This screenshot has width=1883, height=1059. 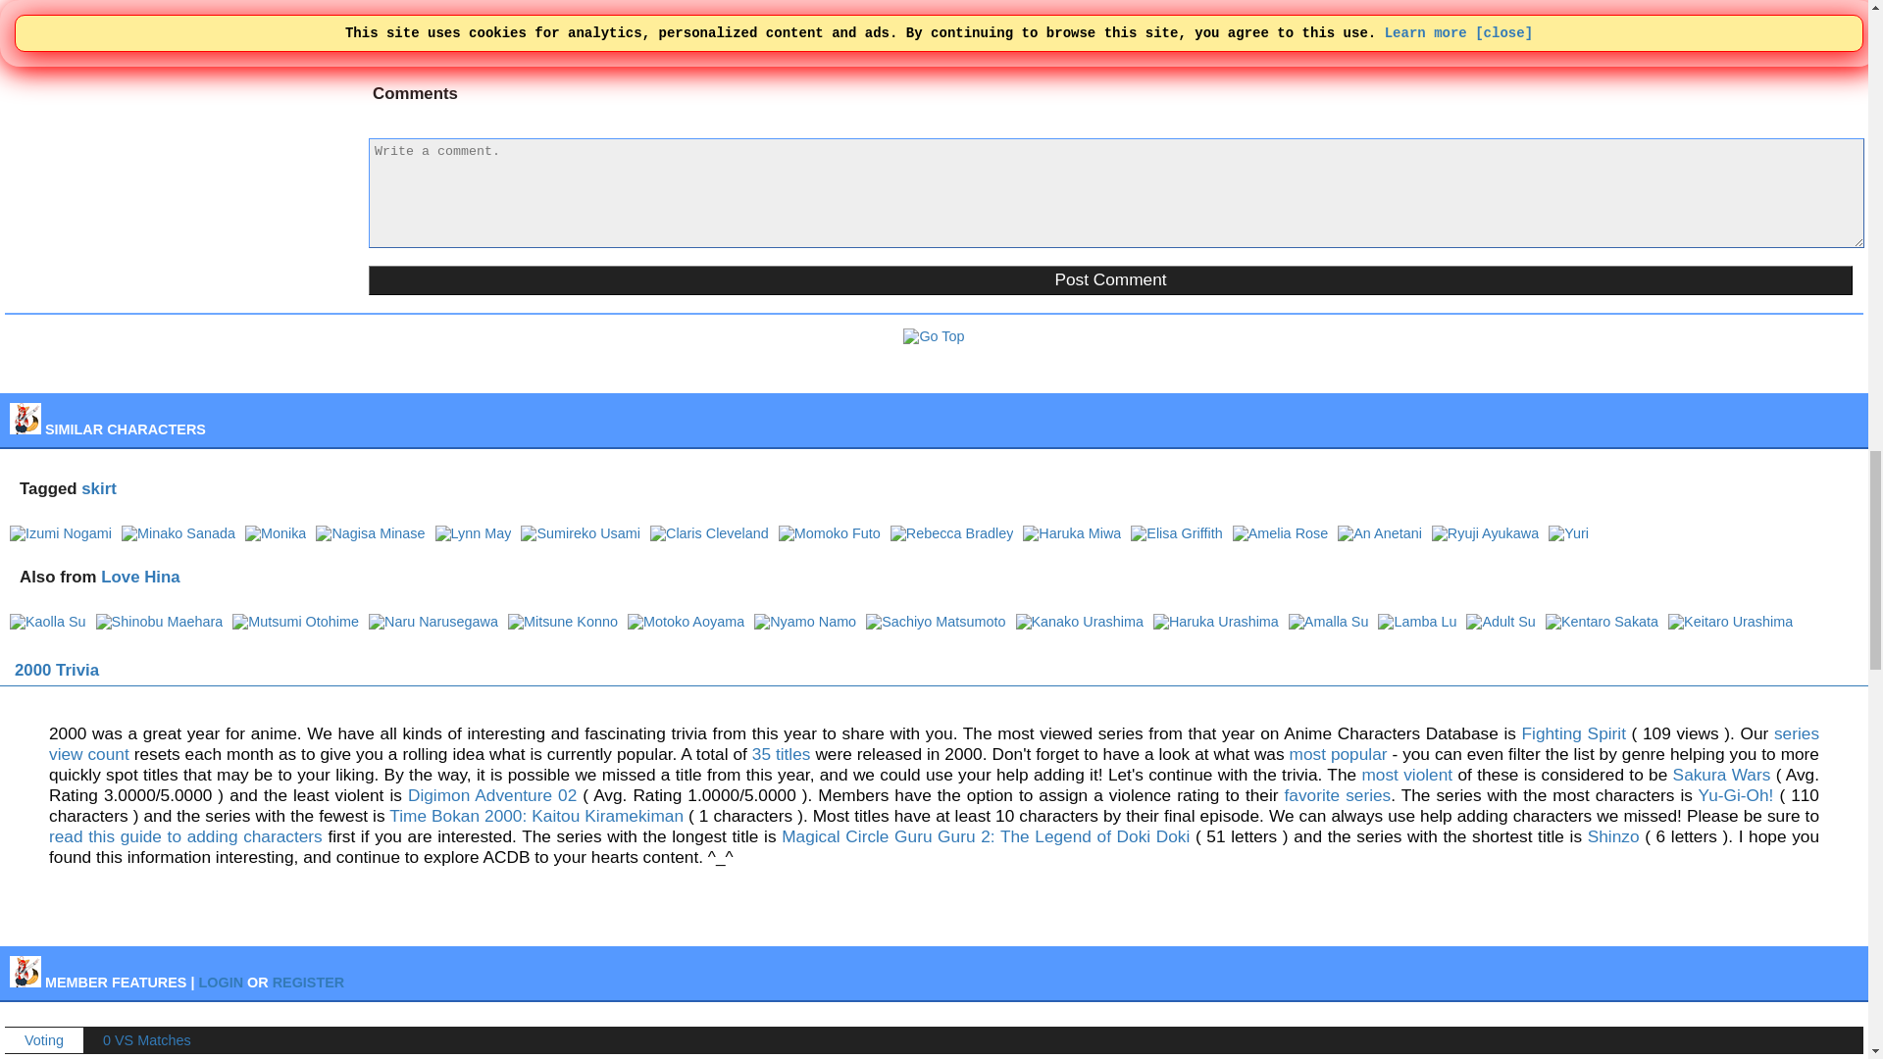 What do you see at coordinates (371, 532) in the screenshot?
I see `Nagisa Minase` at bounding box center [371, 532].